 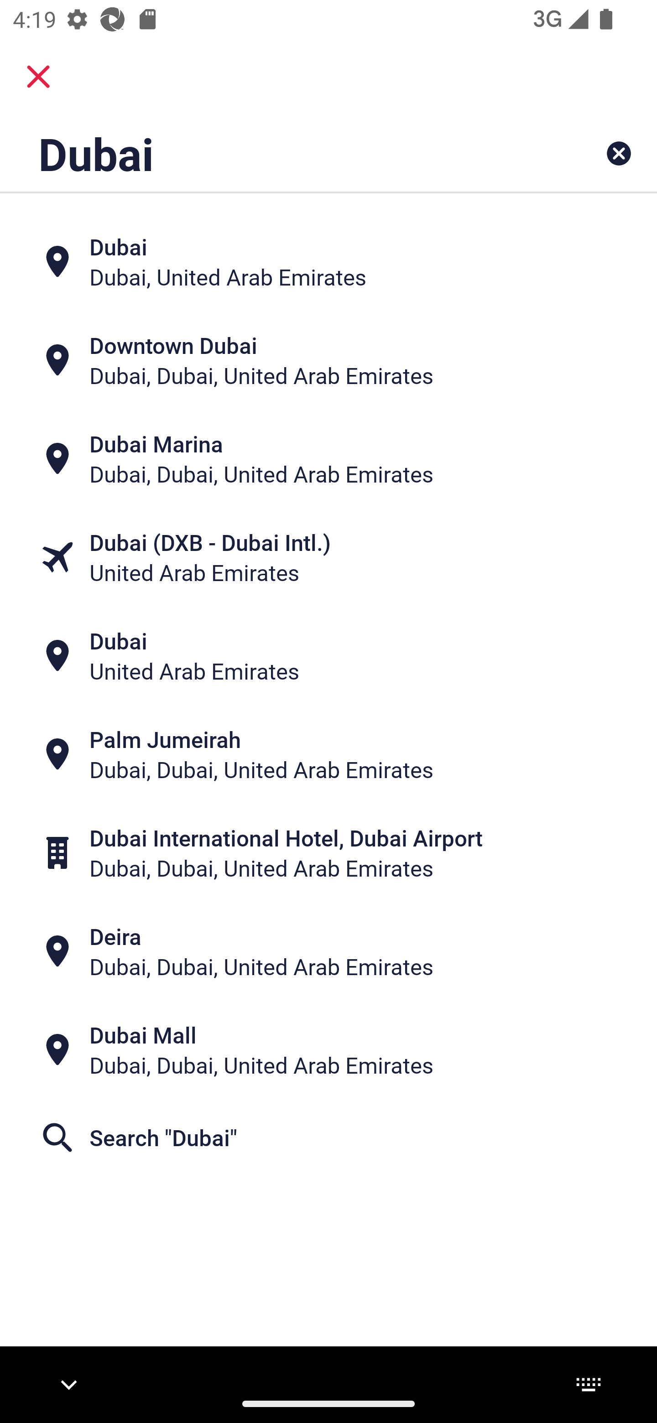 I want to click on Dubai Mall Dubai, Dubai, United Arab Emirates, so click(x=328, y=1049).